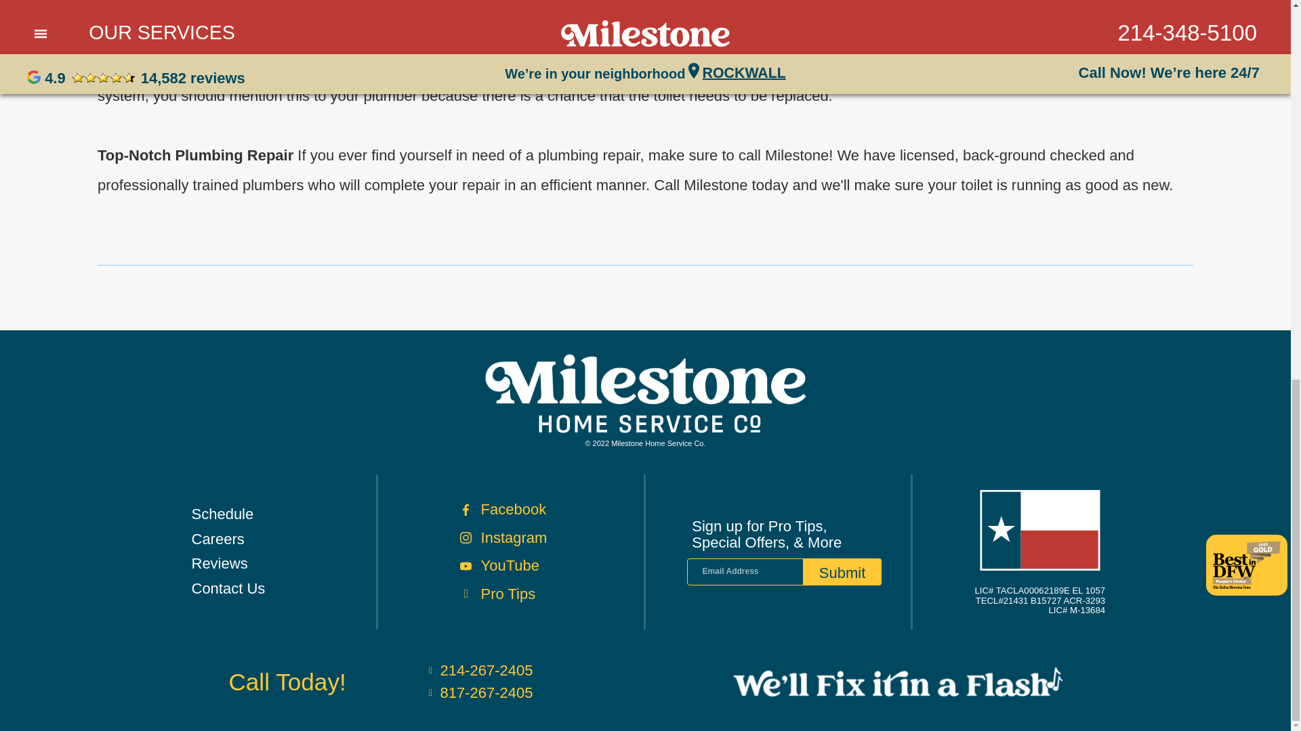 Image resolution: width=1301 pixels, height=731 pixels. Describe the element at coordinates (549, 538) in the screenshot. I see `Instagram` at that location.